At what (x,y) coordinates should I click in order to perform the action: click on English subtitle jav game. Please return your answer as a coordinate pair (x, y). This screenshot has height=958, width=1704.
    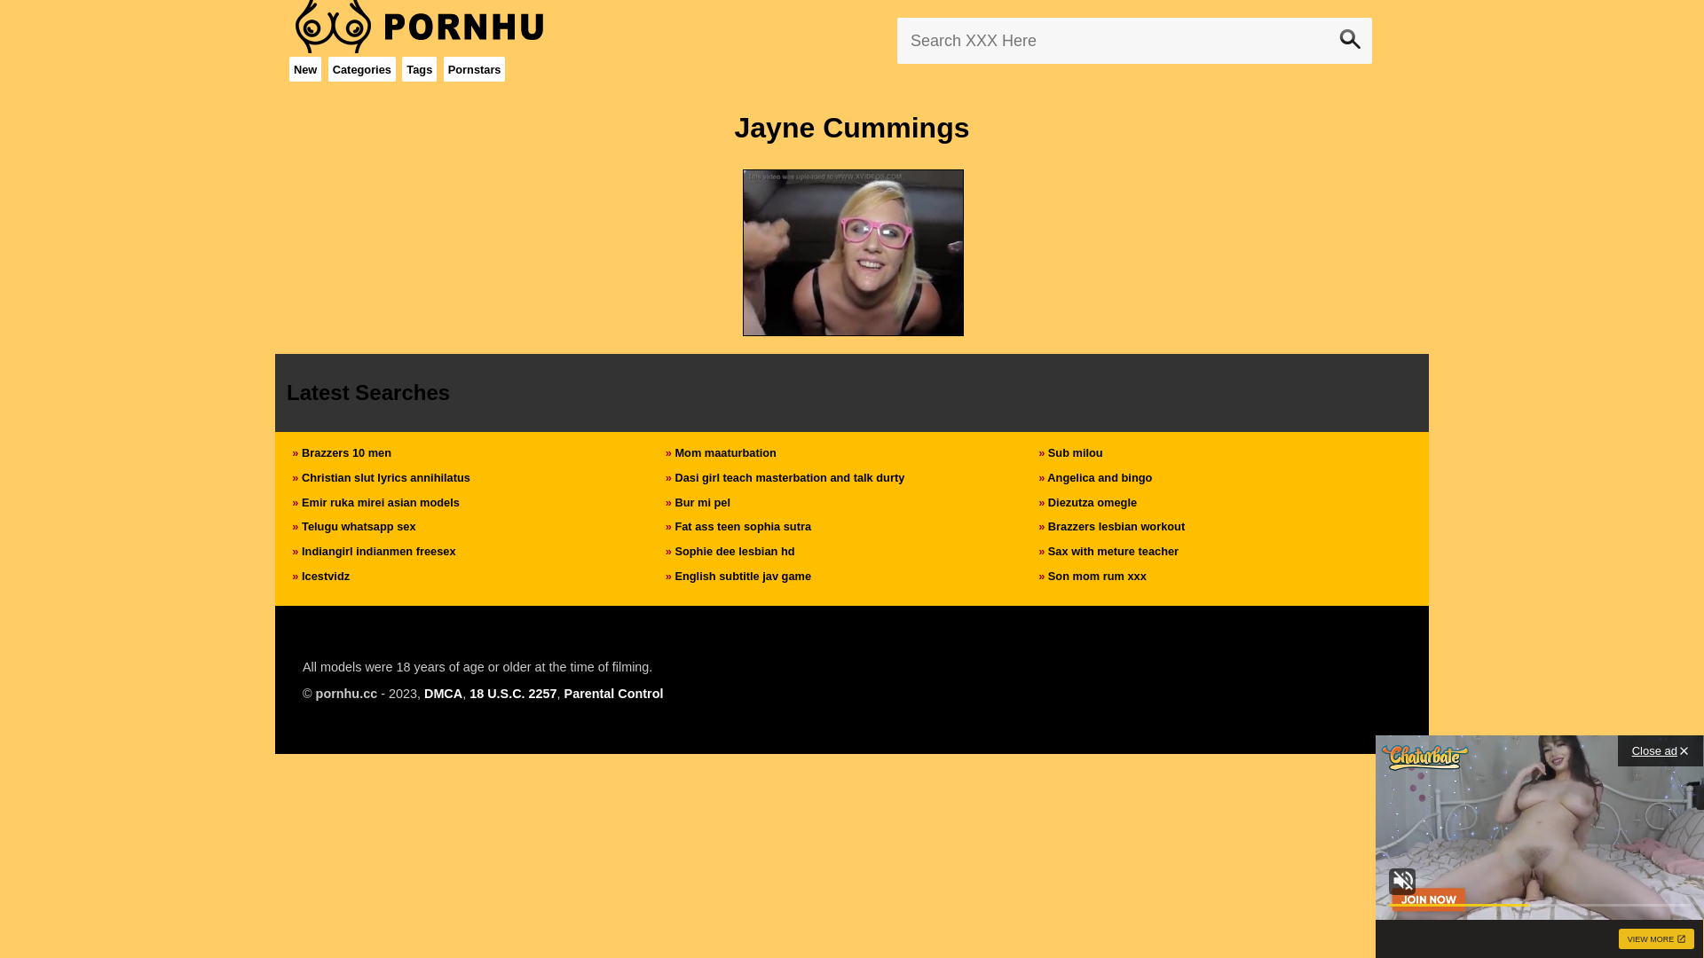
    Looking at the image, I should click on (743, 577).